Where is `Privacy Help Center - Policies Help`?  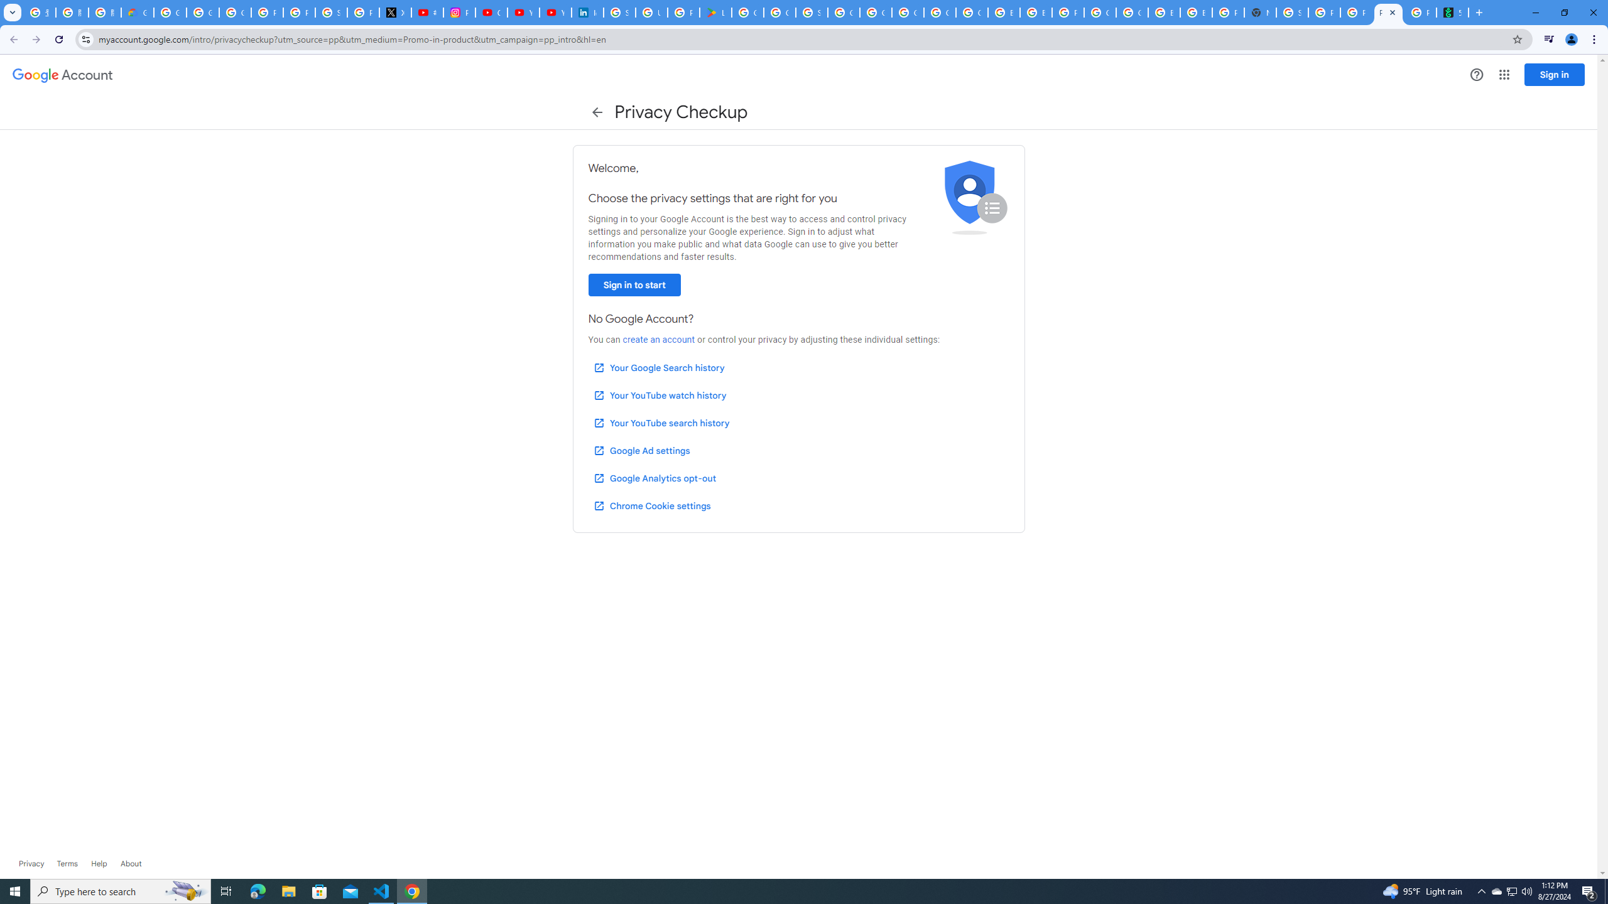 Privacy Help Center - Policies Help is located at coordinates (300, 13).